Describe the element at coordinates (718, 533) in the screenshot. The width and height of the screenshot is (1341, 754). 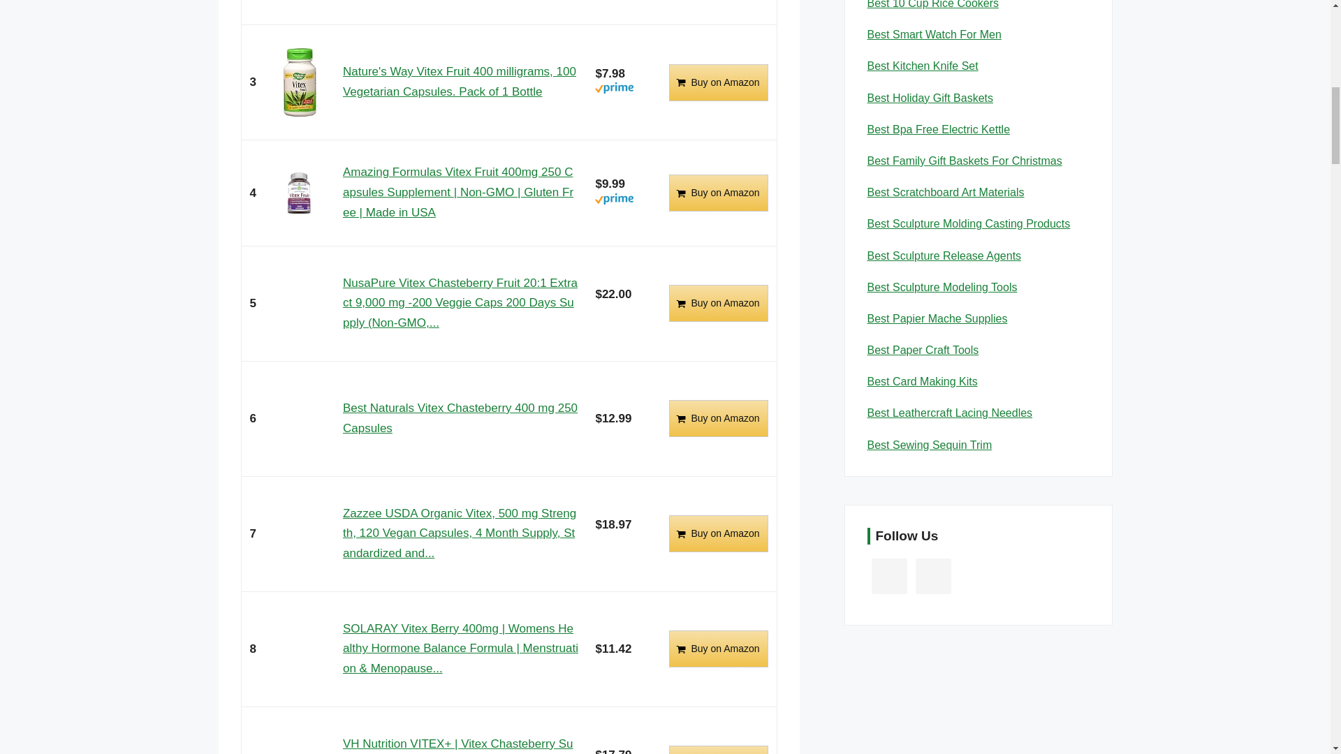
I see `Buy on Amazon` at that location.